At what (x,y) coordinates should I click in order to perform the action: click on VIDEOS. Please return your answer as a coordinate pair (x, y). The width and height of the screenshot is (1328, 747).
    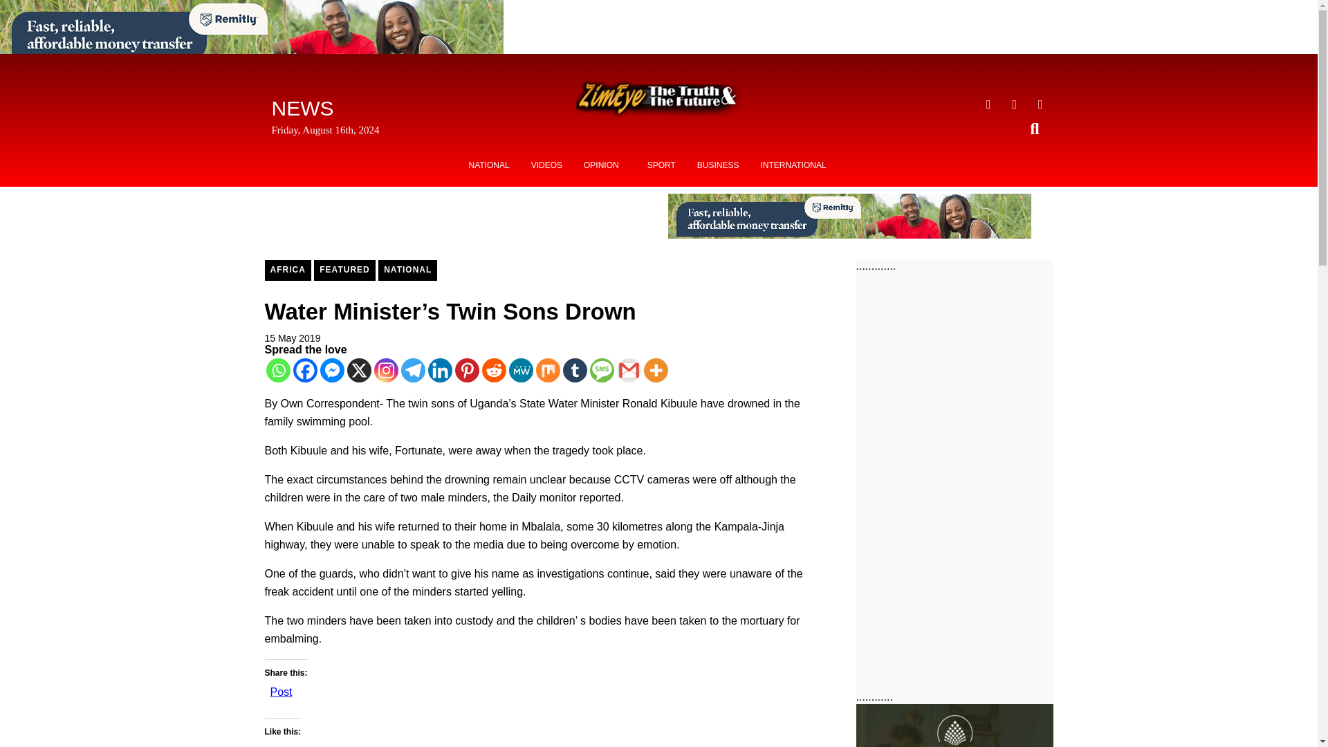
    Looking at the image, I should click on (546, 165).